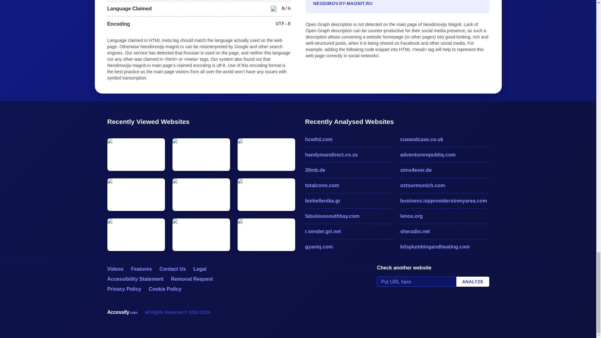 Image resolution: width=601 pixels, height=338 pixels. Describe the element at coordinates (444, 247) in the screenshot. I see `kitsplumbingandheating.com` at that location.